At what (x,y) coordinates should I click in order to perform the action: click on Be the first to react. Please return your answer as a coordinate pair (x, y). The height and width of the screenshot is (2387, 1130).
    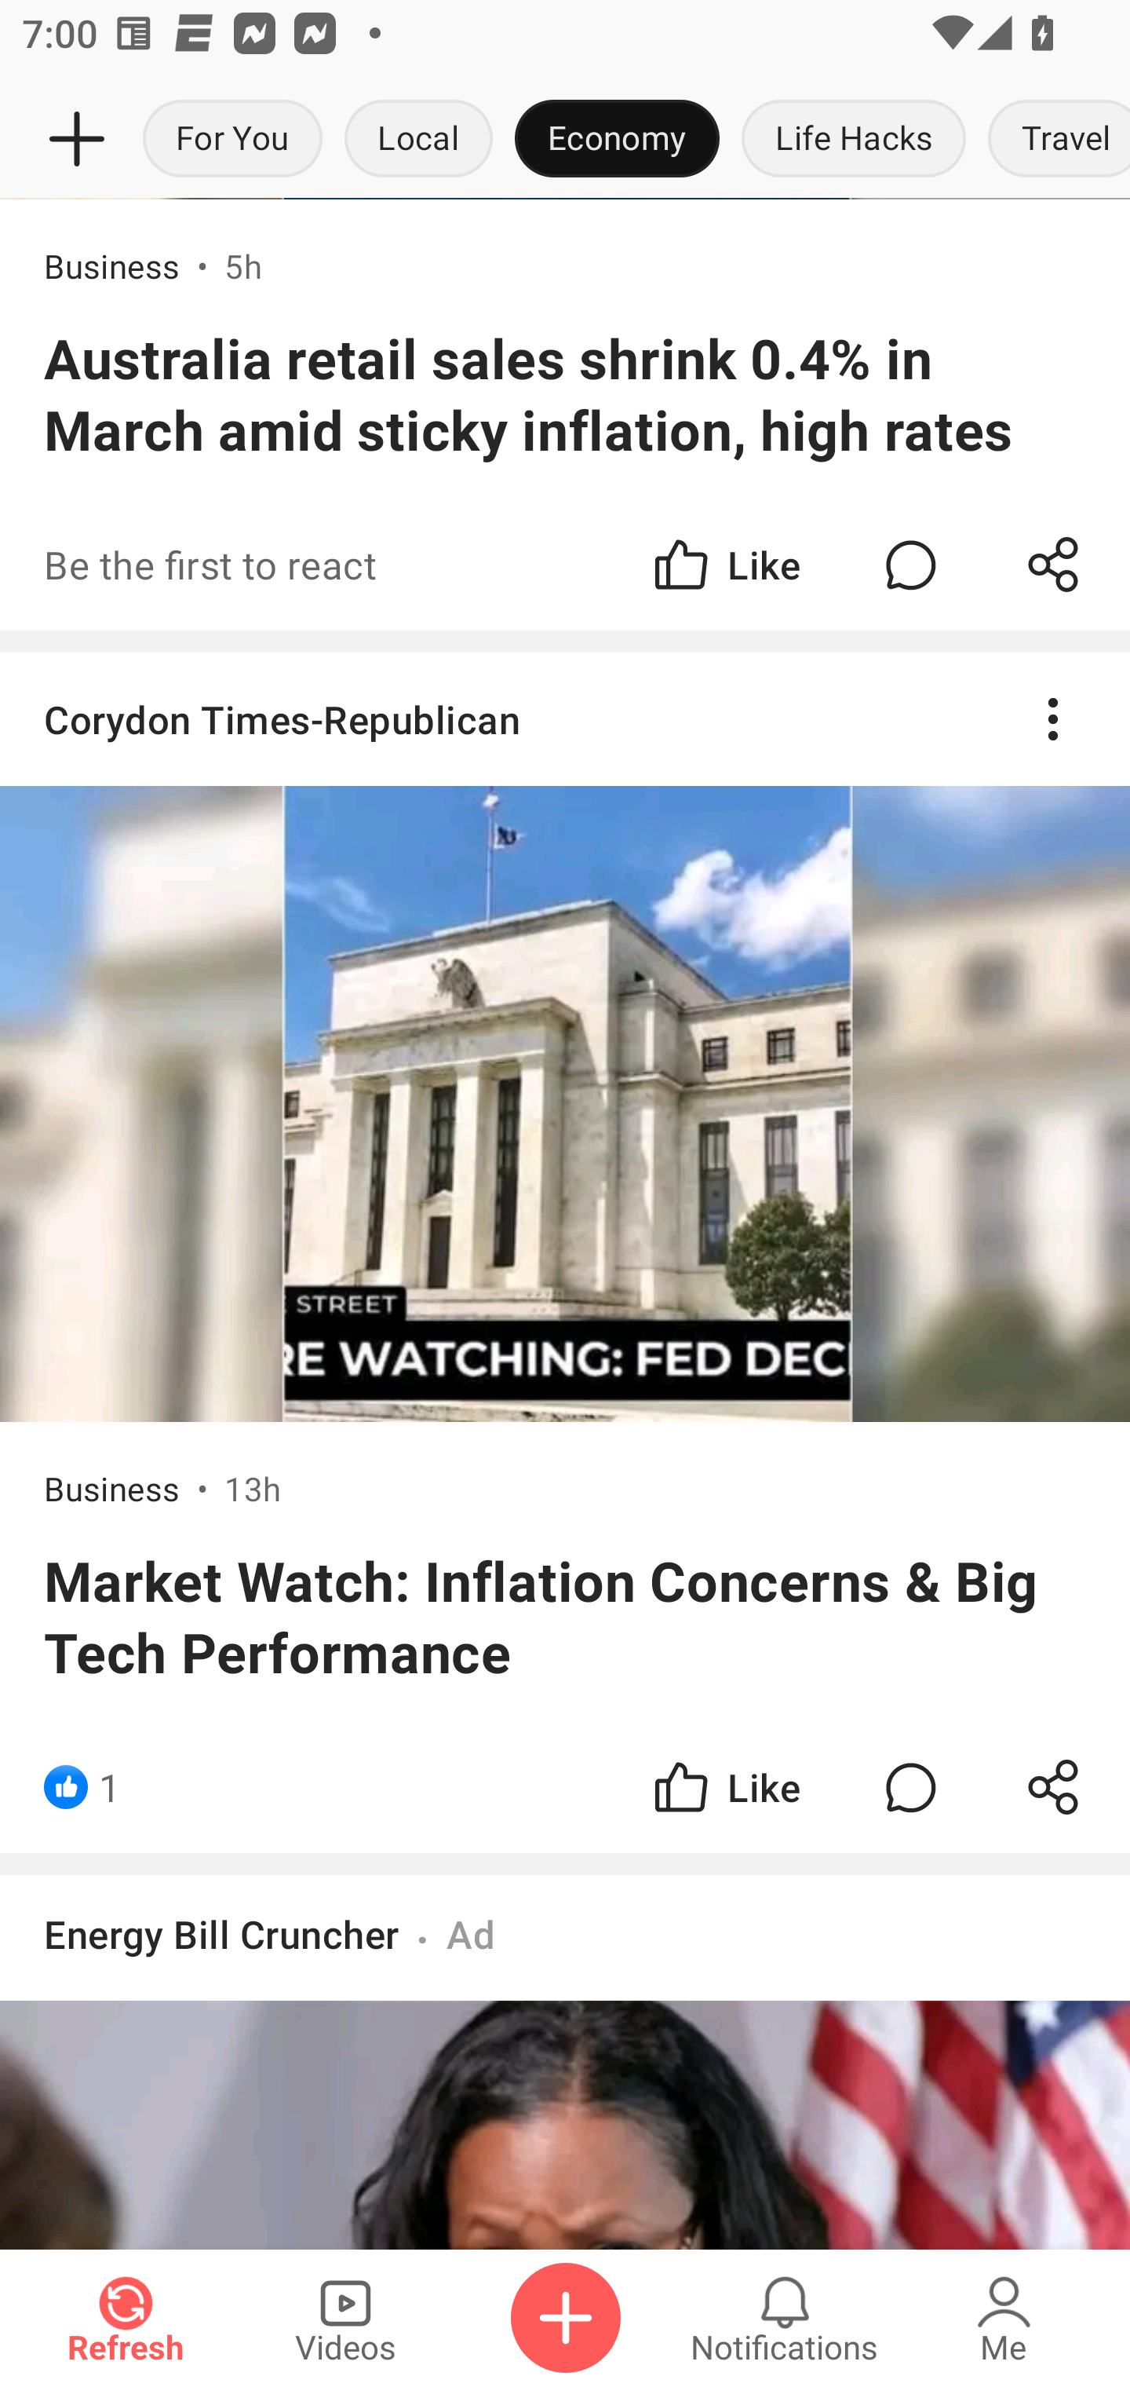
    Looking at the image, I should click on (373, 564).